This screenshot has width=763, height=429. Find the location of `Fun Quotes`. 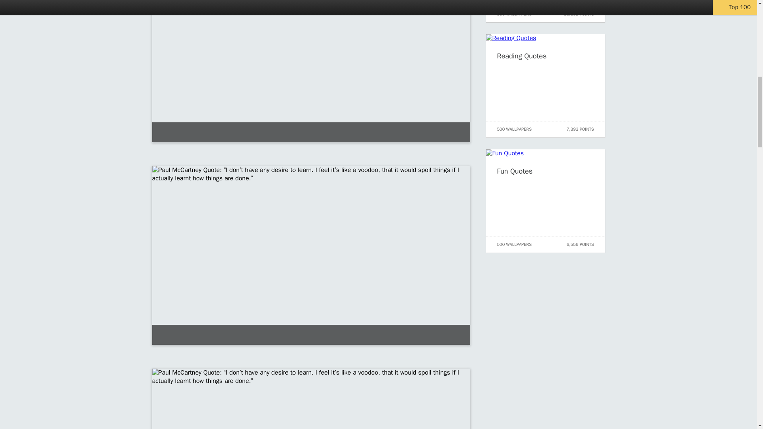

Fun Quotes is located at coordinates (514, 171).